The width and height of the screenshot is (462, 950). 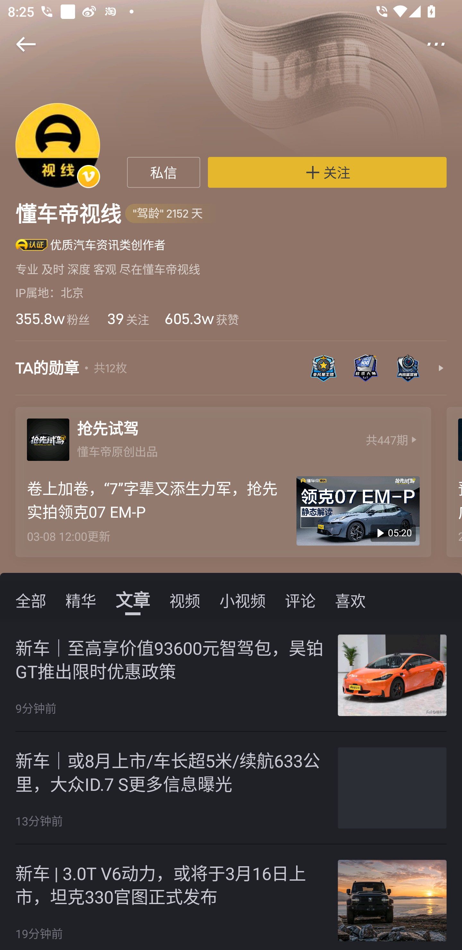 I want to click on 新车｜或8月上市/车长超5米/续航633公里，大众ID.7 S更多信息曝光 13分钟前, so click(x=231, y=788).